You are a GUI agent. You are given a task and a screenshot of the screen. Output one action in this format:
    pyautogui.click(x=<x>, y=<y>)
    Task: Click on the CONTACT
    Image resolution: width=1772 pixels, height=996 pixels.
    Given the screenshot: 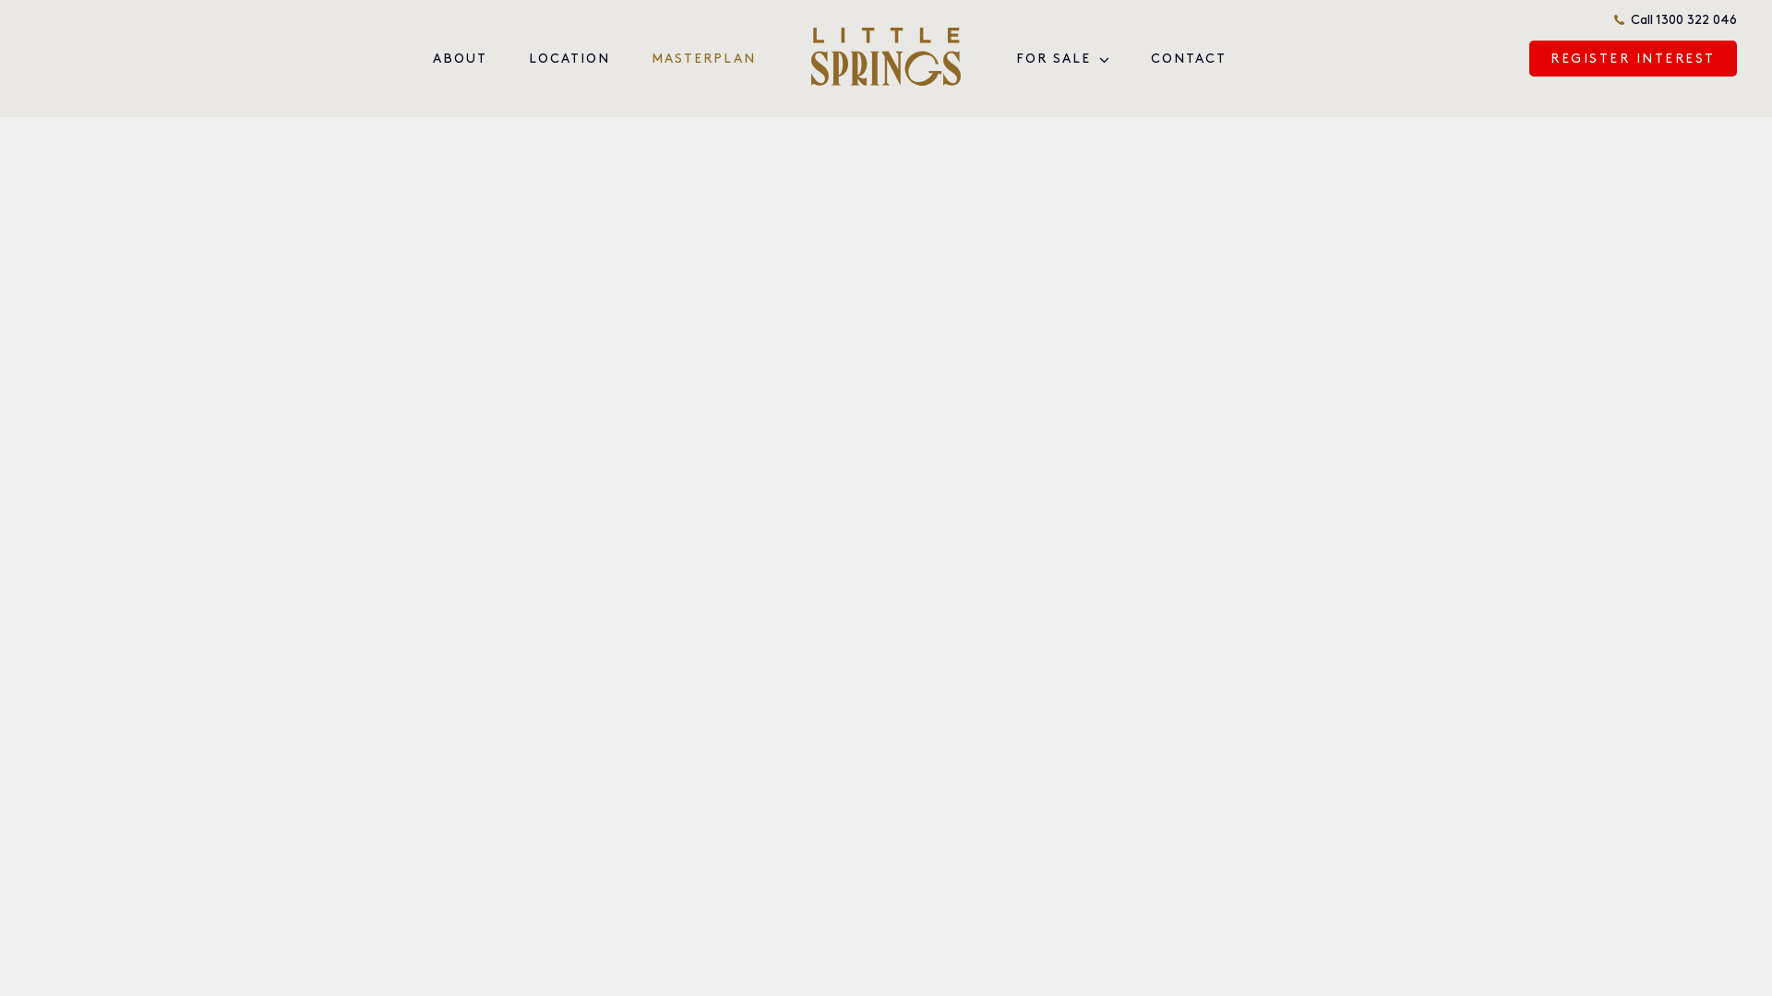 What is the action you would take?
    pyautogui.click(x=1189, y=59)
    